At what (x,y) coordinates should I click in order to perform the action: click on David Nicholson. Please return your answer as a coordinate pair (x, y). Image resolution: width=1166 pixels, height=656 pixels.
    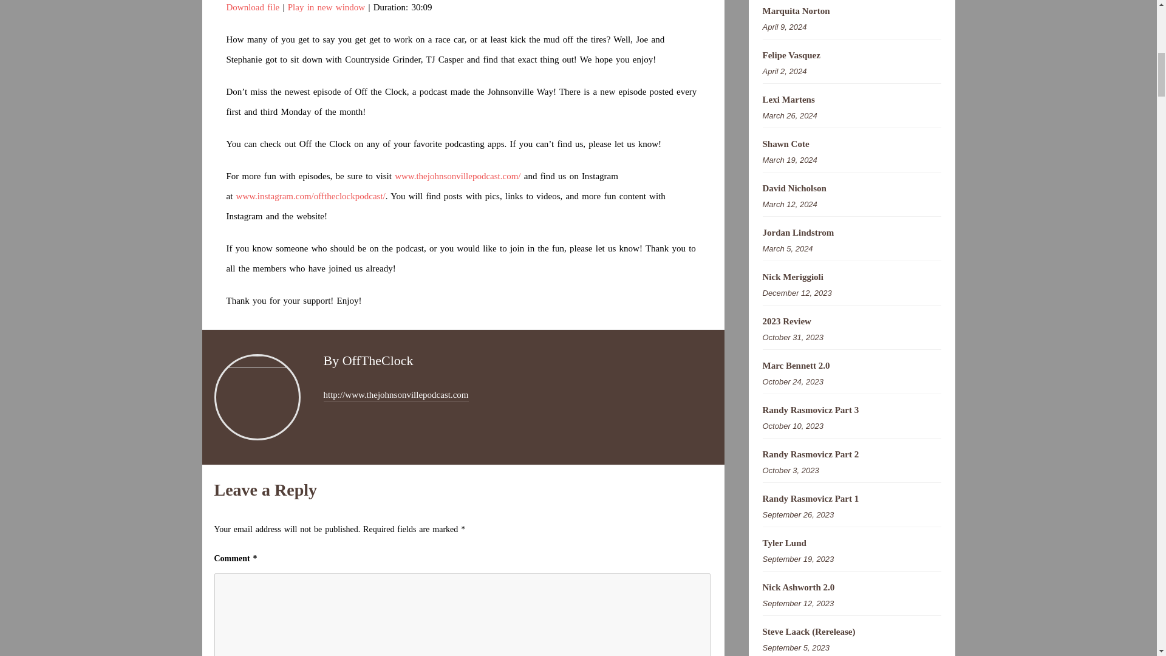
    Looking at the image, I should click on (851, 188).